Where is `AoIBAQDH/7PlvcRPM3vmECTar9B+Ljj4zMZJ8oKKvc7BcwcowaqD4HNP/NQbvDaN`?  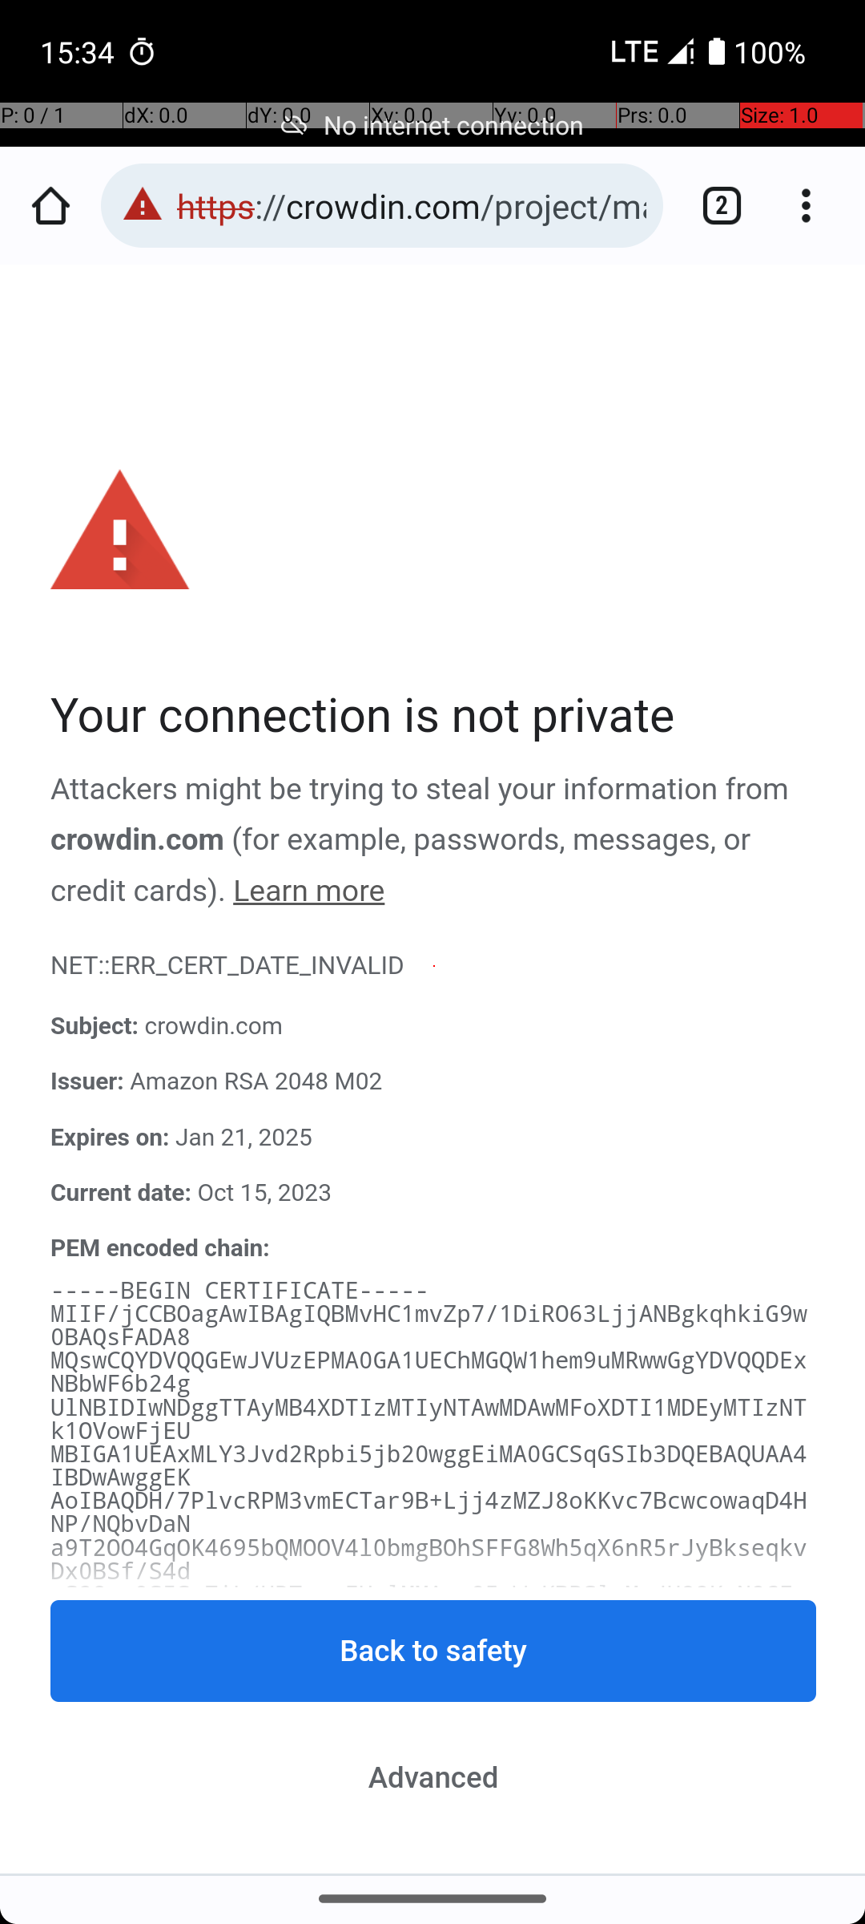 AoIBAQDH/7PlvcRPM3vmECTar9B+Ljj4zMZJ8oKKvc7BcwcowaqD4HNP/NQbvDaN is located at coordinates (429, 1514).